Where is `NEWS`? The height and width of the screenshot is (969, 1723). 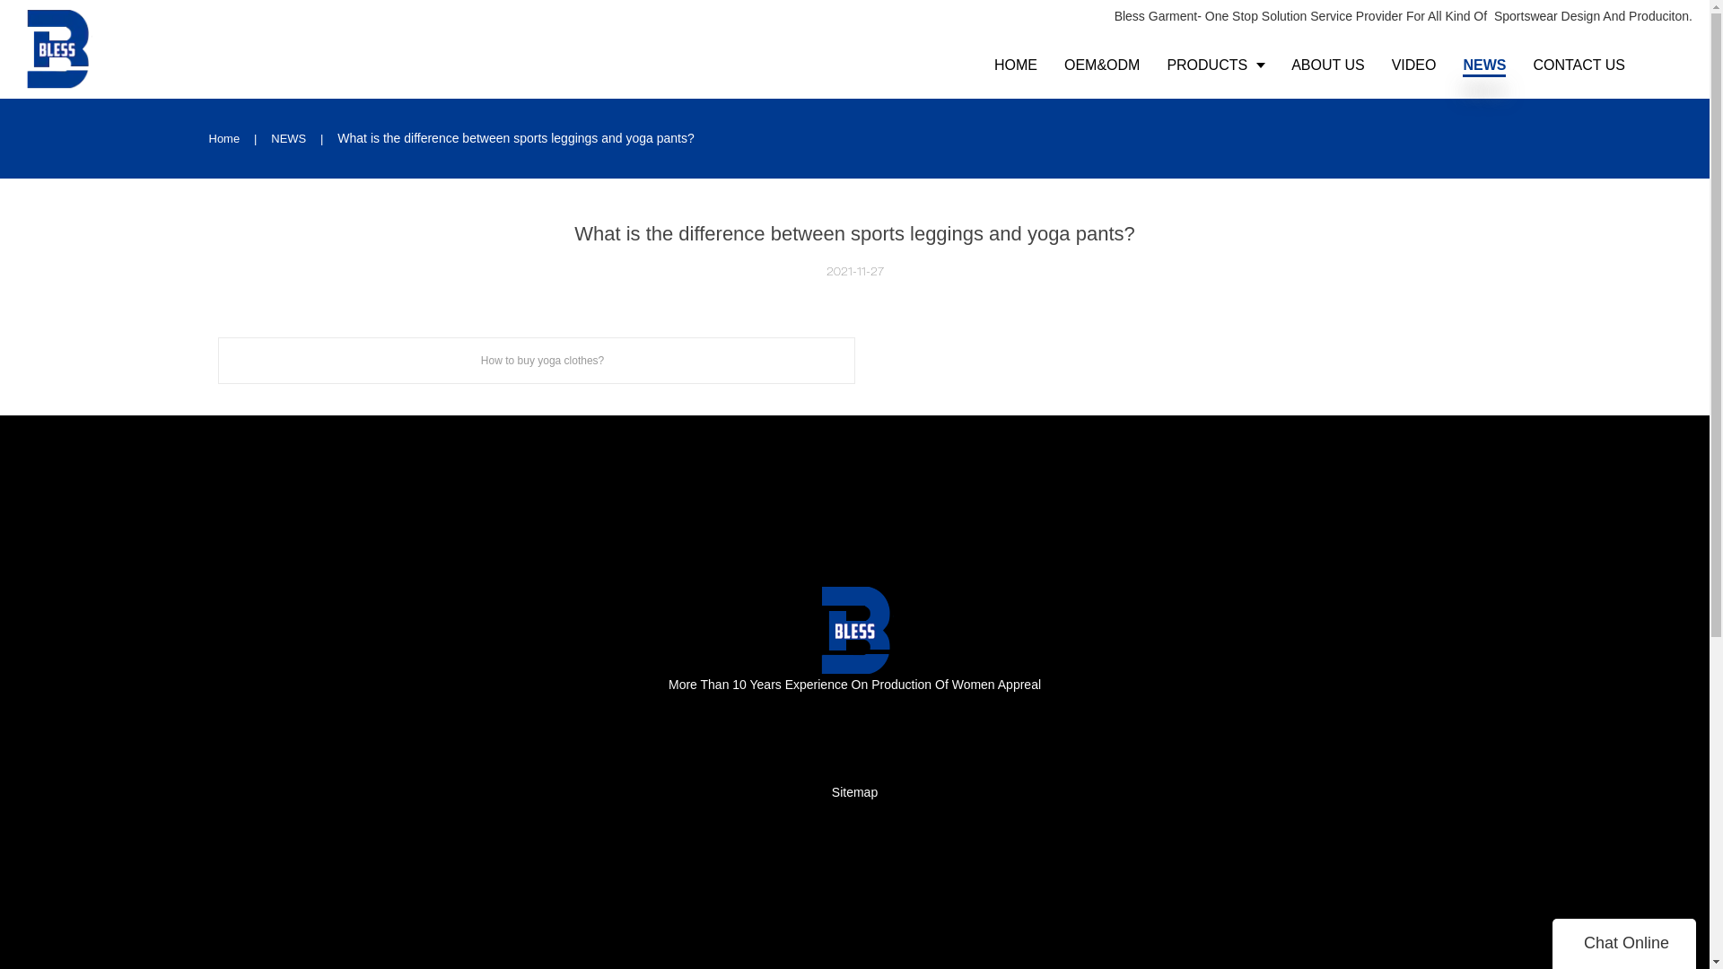 NEWS is located at coordinates (291, 138).